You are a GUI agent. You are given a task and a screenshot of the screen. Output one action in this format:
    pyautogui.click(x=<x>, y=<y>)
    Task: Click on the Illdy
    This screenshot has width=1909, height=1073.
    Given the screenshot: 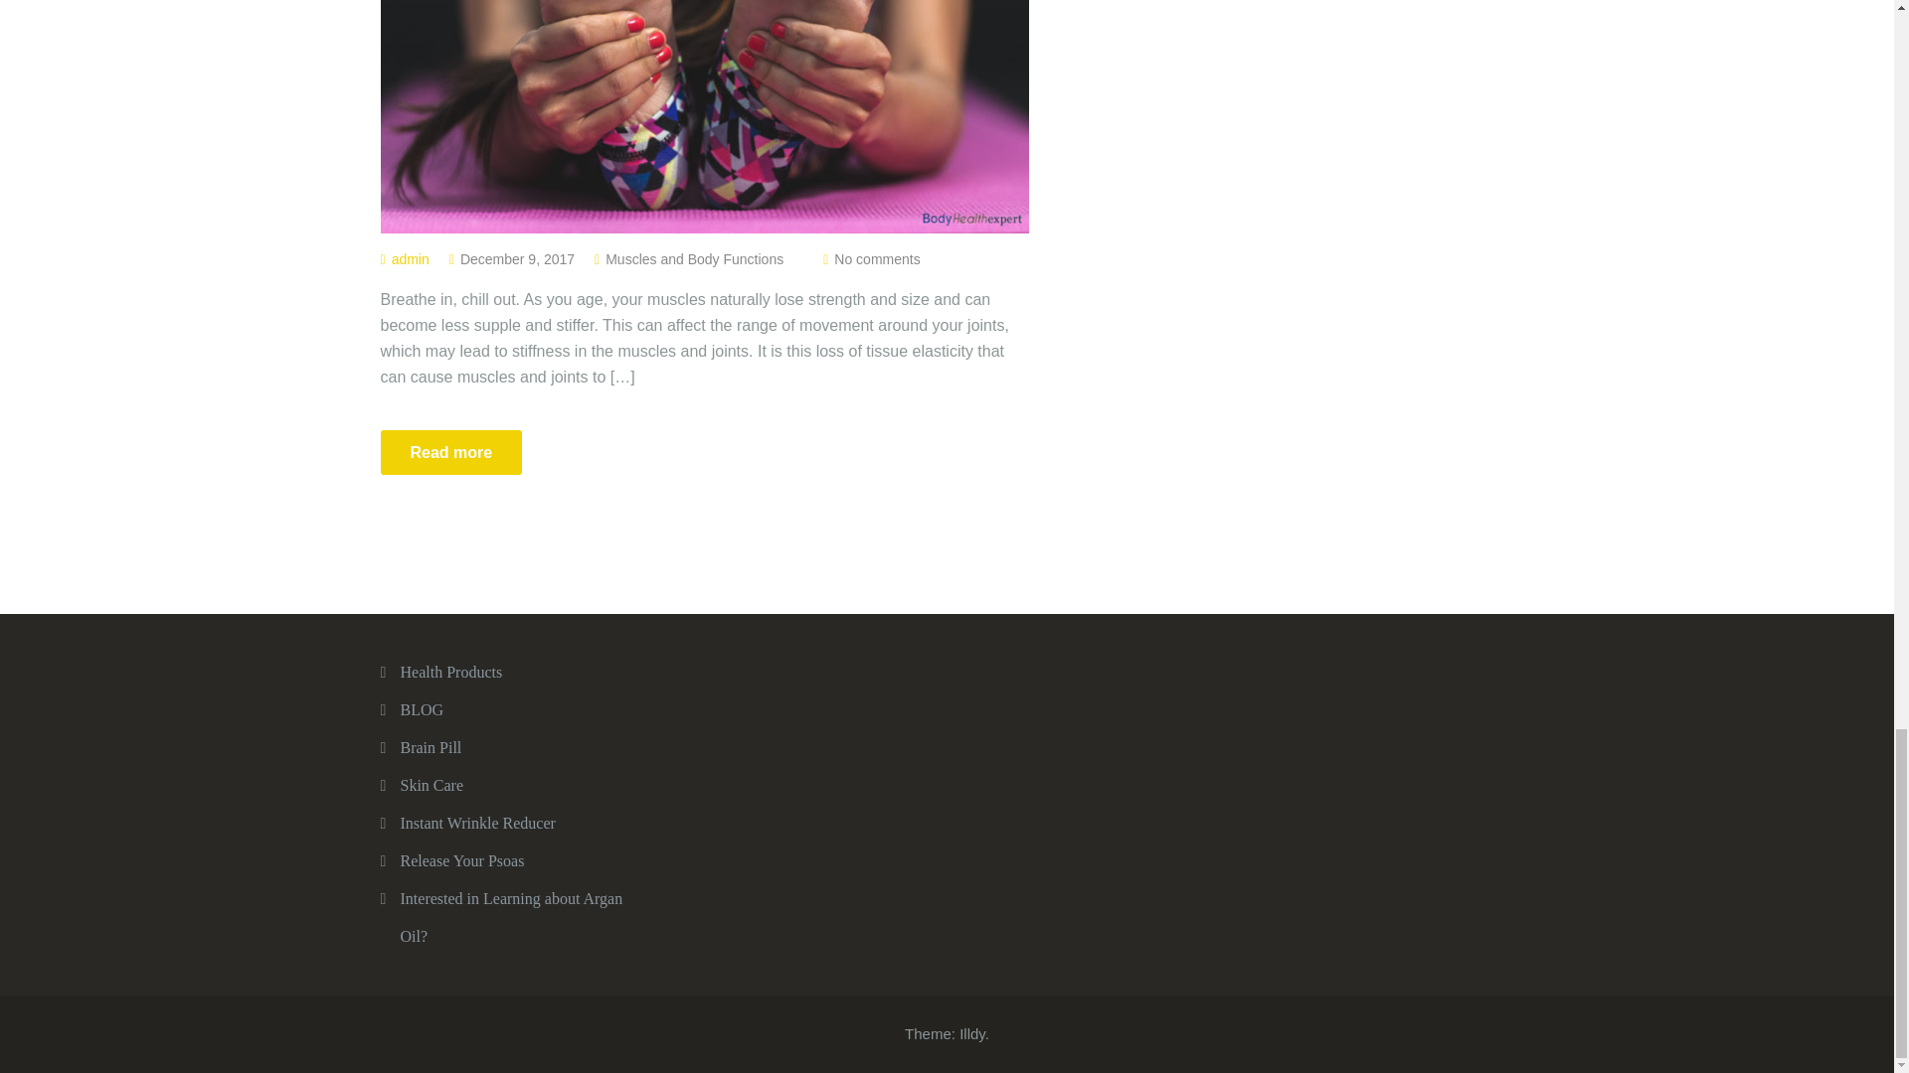 What is the action you would take?
    pyautogui.click(x=972, y=1033)
    